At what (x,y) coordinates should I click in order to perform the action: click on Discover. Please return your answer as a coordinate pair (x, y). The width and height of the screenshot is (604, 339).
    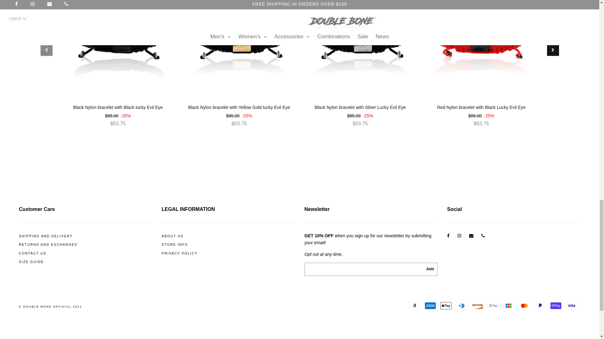
    Looking at the image, I should click on (478, 305).